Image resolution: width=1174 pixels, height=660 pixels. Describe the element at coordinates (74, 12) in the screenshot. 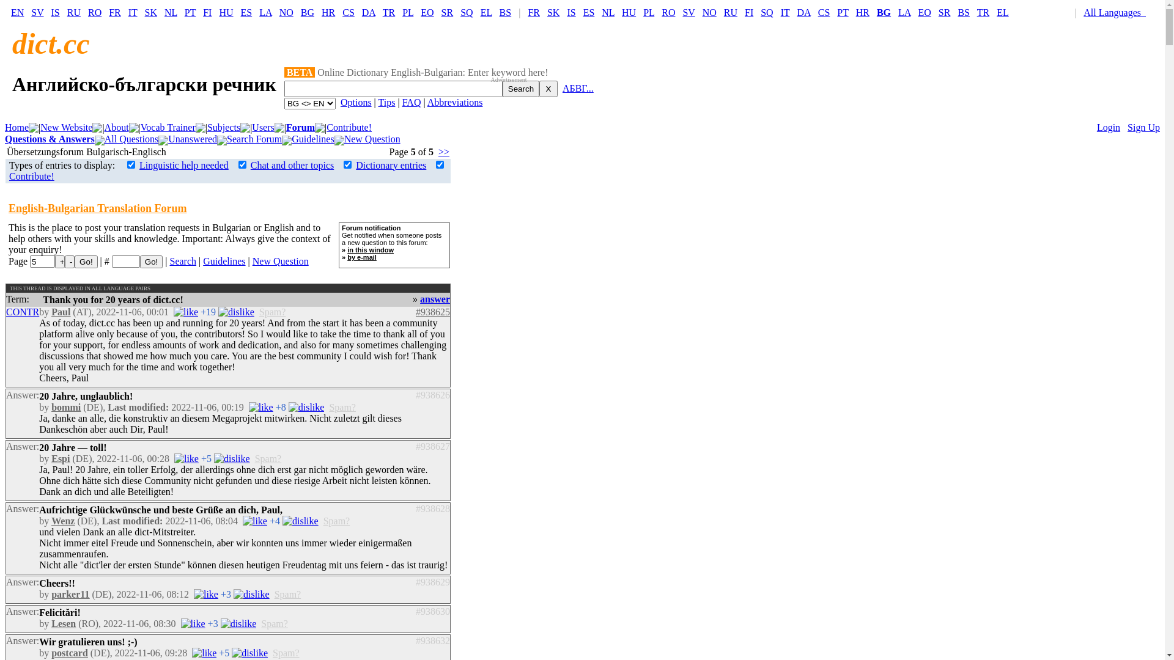

I see `RU` at that location.